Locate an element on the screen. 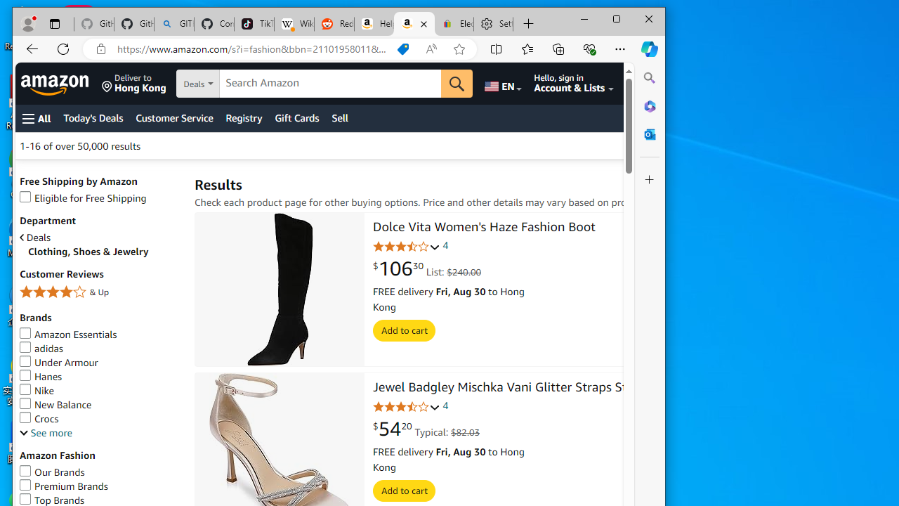  Eligible for Free Shipping is located at coordinates (83, 198).